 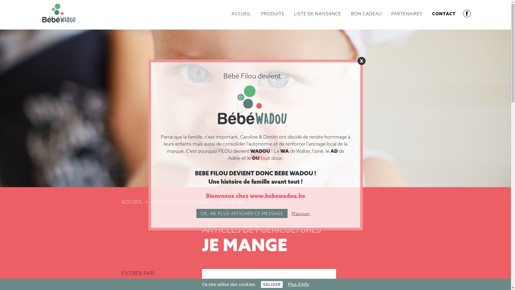 What do you see at coordinates (444, 14) in the screenshot?
I see `CONTACT` at bounding box center [444, 14].